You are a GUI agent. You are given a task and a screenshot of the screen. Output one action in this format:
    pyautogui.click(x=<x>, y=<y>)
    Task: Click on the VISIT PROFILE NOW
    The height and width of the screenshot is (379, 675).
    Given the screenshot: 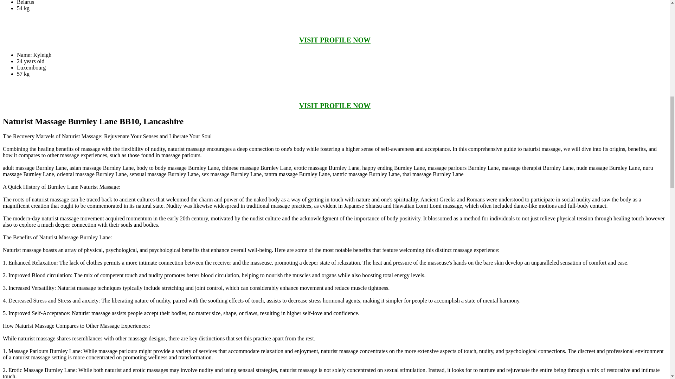 What is the action you would take?
    pyautogui.click(x=335, y=106)
    